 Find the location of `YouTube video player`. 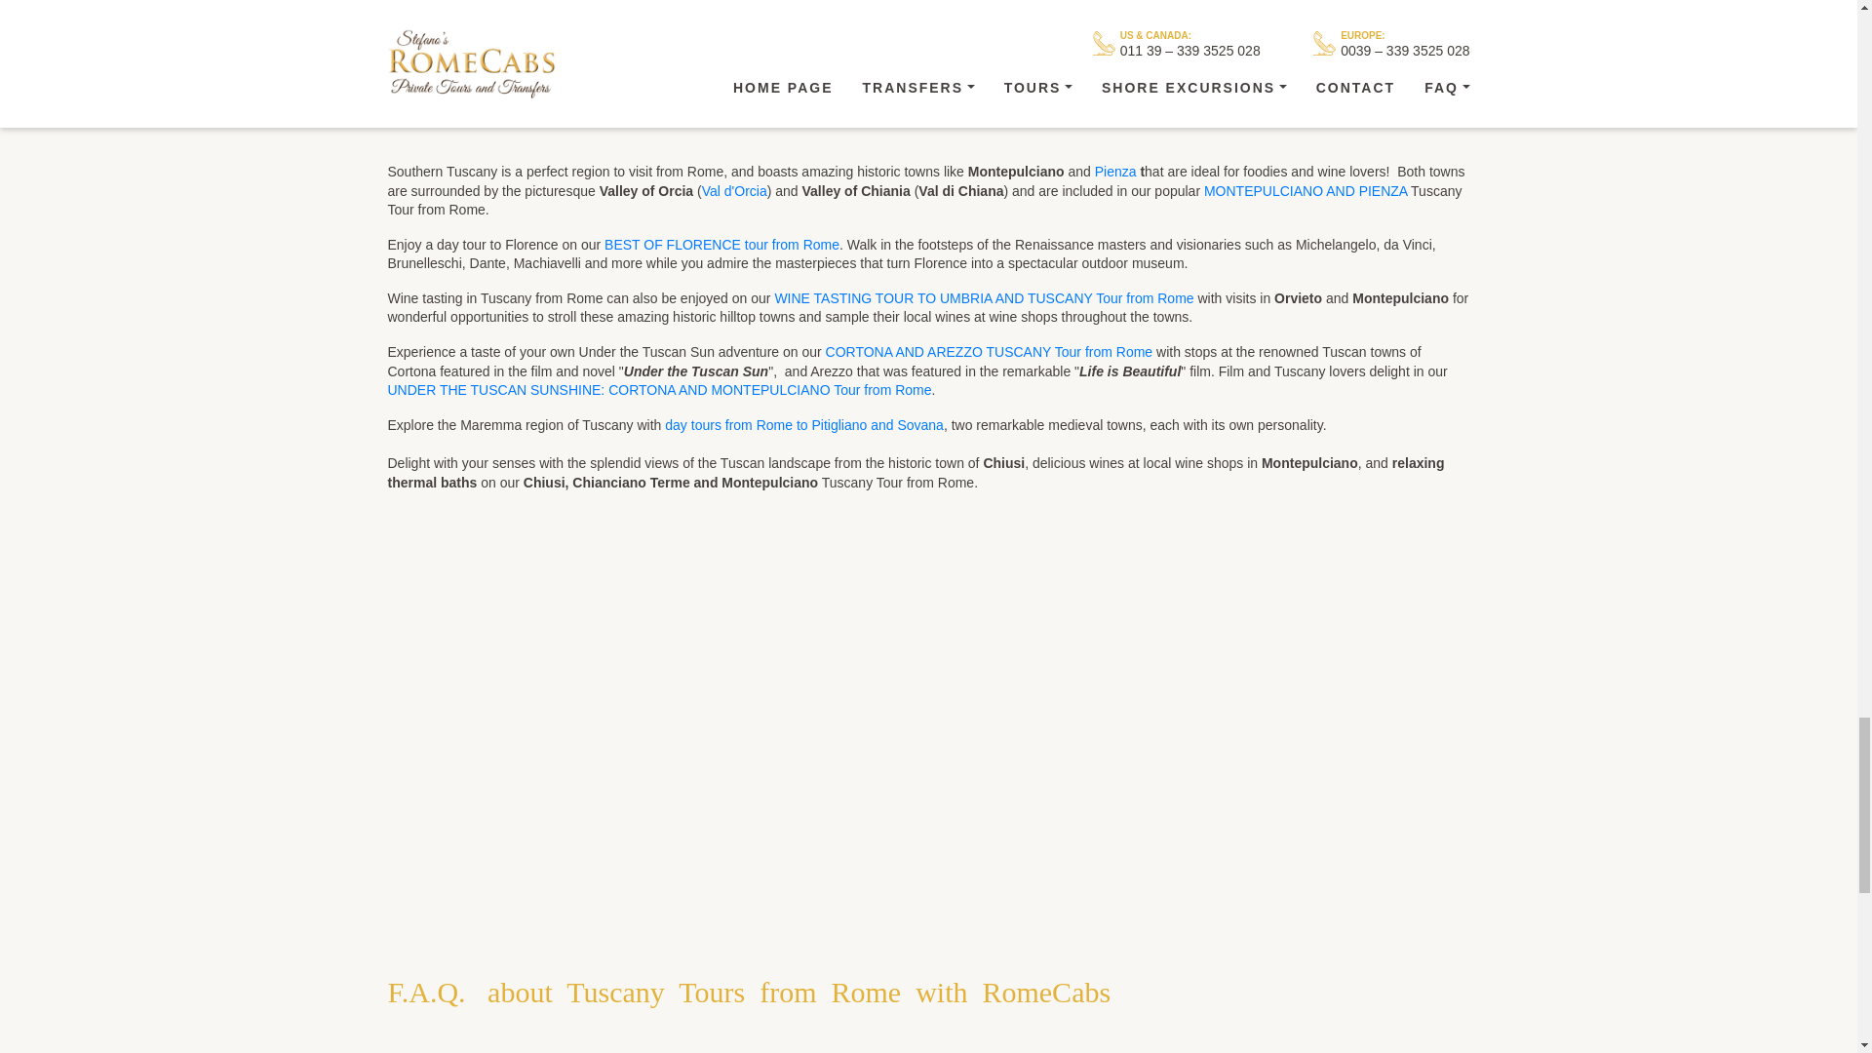

YouTube video player is located at coordinates (928, 23).